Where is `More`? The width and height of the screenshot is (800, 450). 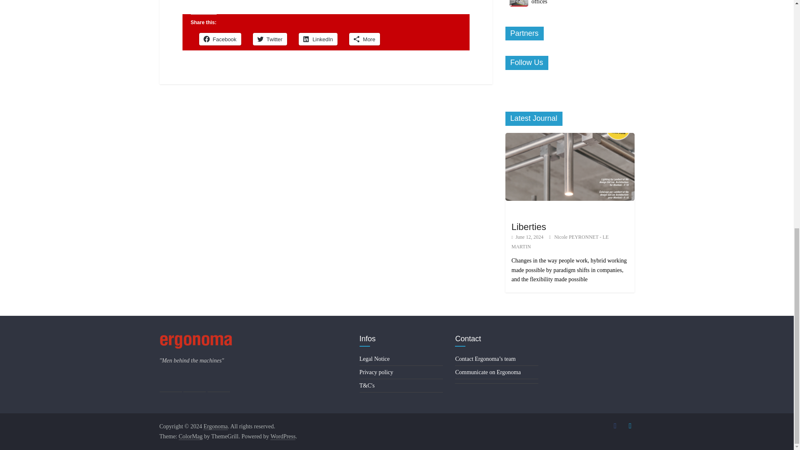
More is located at coordinates (364, 39).